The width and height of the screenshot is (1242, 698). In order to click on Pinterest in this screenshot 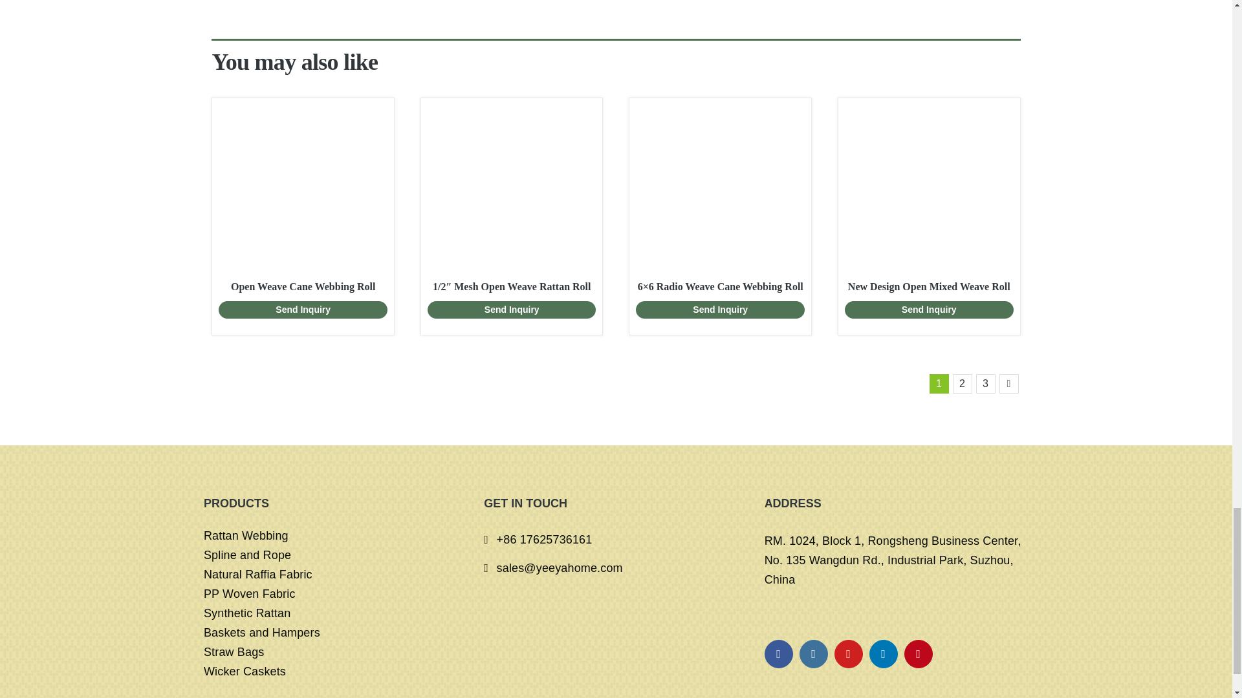, I will do `click(918, 654)`.